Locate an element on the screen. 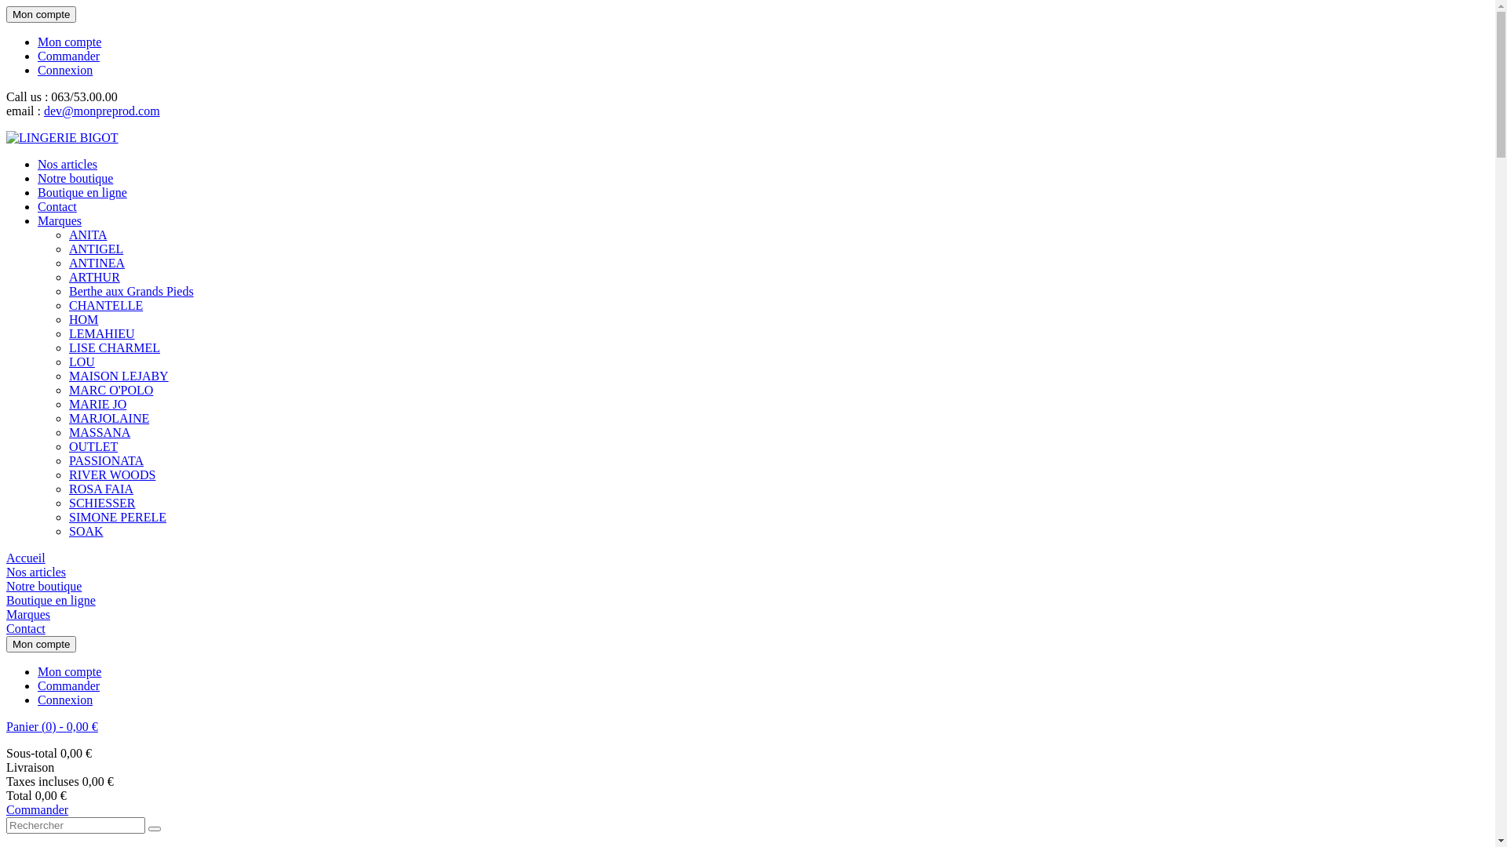 This screenshot has width=1507, height=847. Mon compte is located at coordinates (41, 14).